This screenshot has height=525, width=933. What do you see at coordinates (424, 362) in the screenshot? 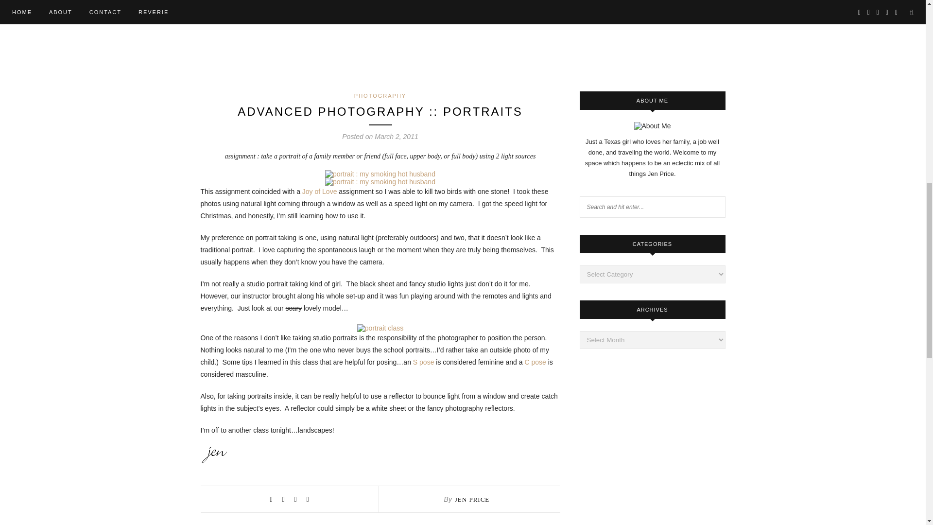
I see `S pose` at bounding box center [424, 362].